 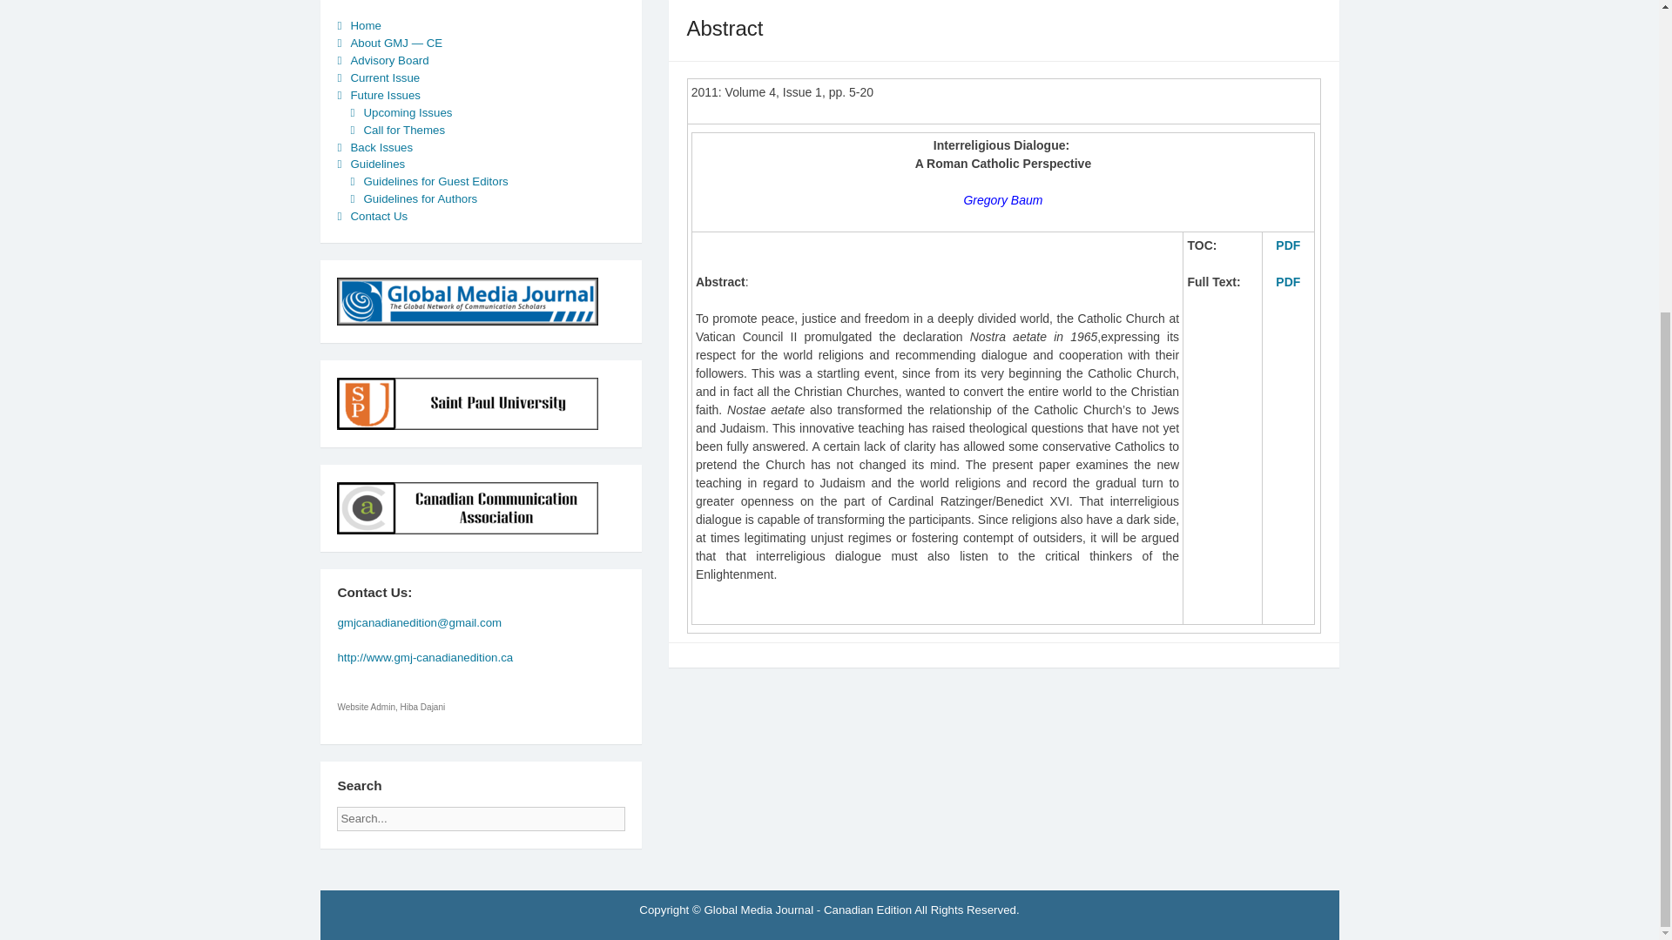 What do you see at coordinates (365, 24) in the screenshot?
I see `Home` at bounding box center [365, 24].